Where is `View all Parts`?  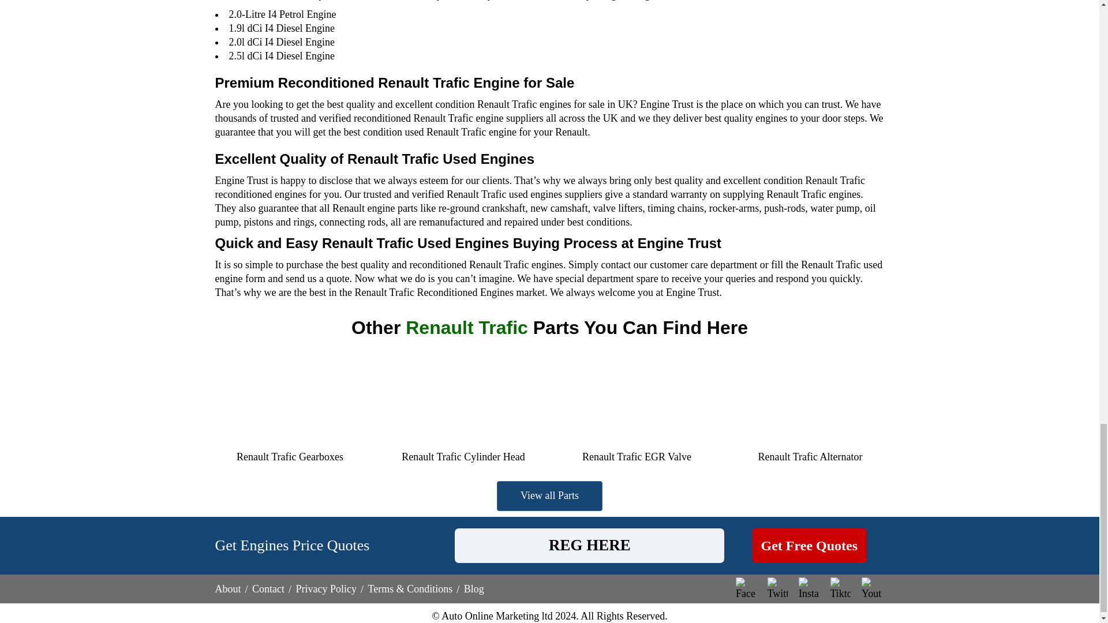
View all Parts is located at coordinates (549, 496).